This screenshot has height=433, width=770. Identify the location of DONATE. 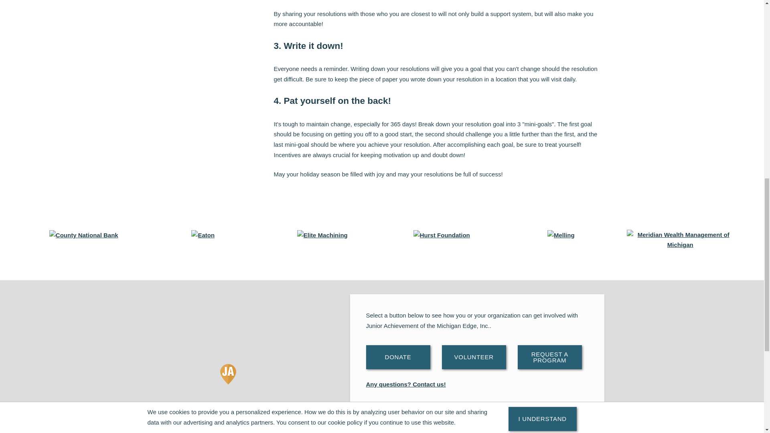
(398, 357).